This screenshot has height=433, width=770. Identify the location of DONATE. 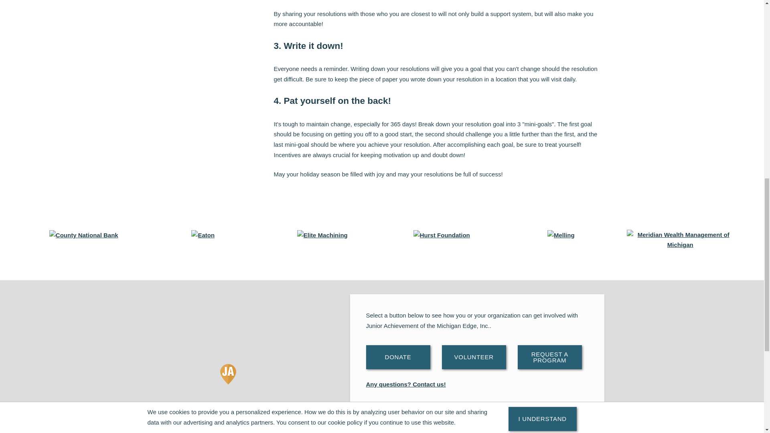
(398, 357).